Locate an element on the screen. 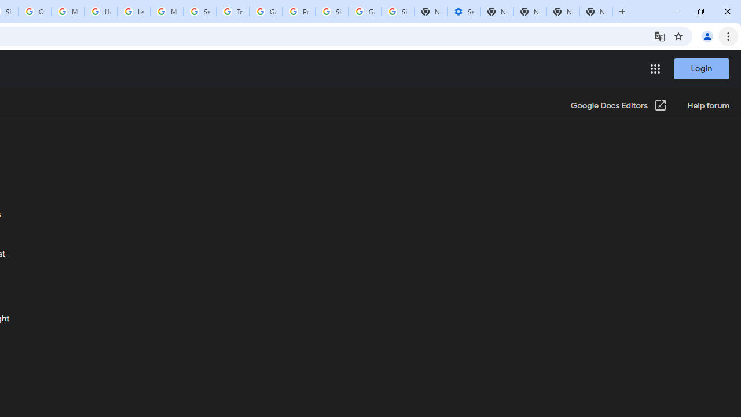 Image resolution: width=741 pixels, height=417 pixels. Translate this page is located at coordinates (660, 36).